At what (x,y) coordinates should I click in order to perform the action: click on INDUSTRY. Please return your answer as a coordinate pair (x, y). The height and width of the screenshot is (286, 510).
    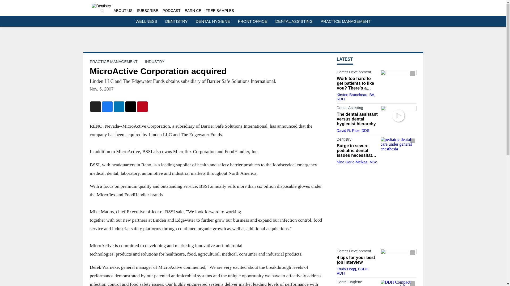
    Looking at the image, I should click on (155, 61).